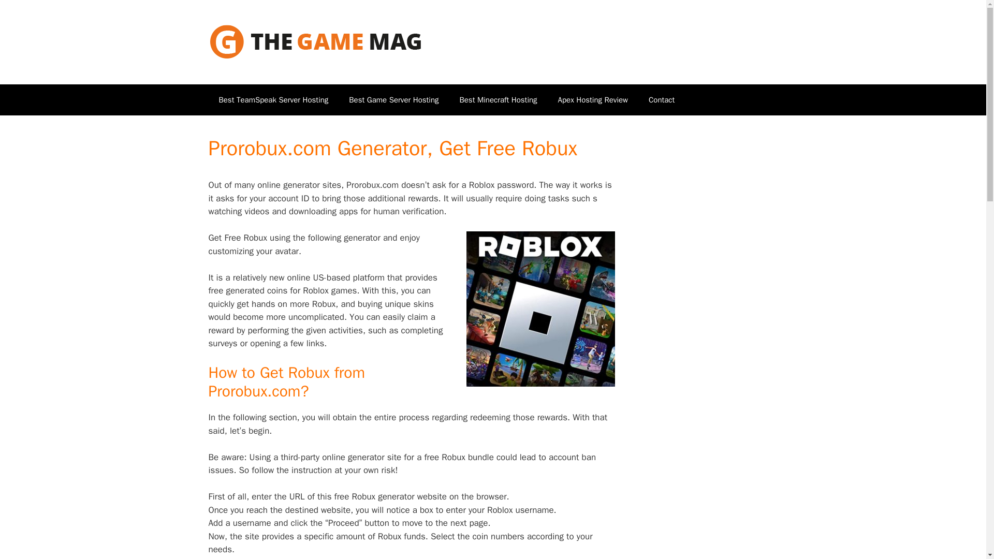 The height and width of the screenshot is (559, 994). Describe the element at coordinates (315, 41) in the screenshot. I see `The Game Mag` at that location.